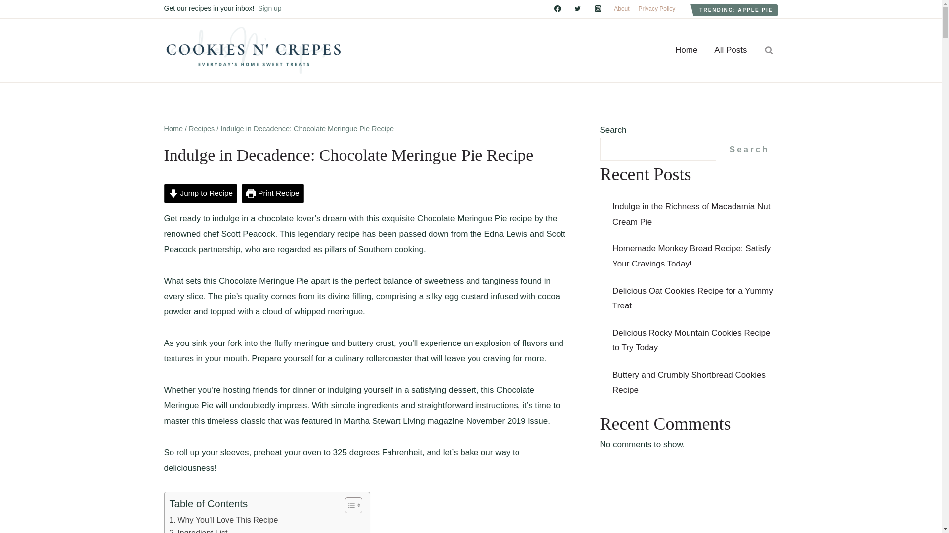 This screenshot has width=949, height=533. What do you see at coordinates (202, 128) in the screenshot?
I see `Recipes` at bounding box center [202, 128].